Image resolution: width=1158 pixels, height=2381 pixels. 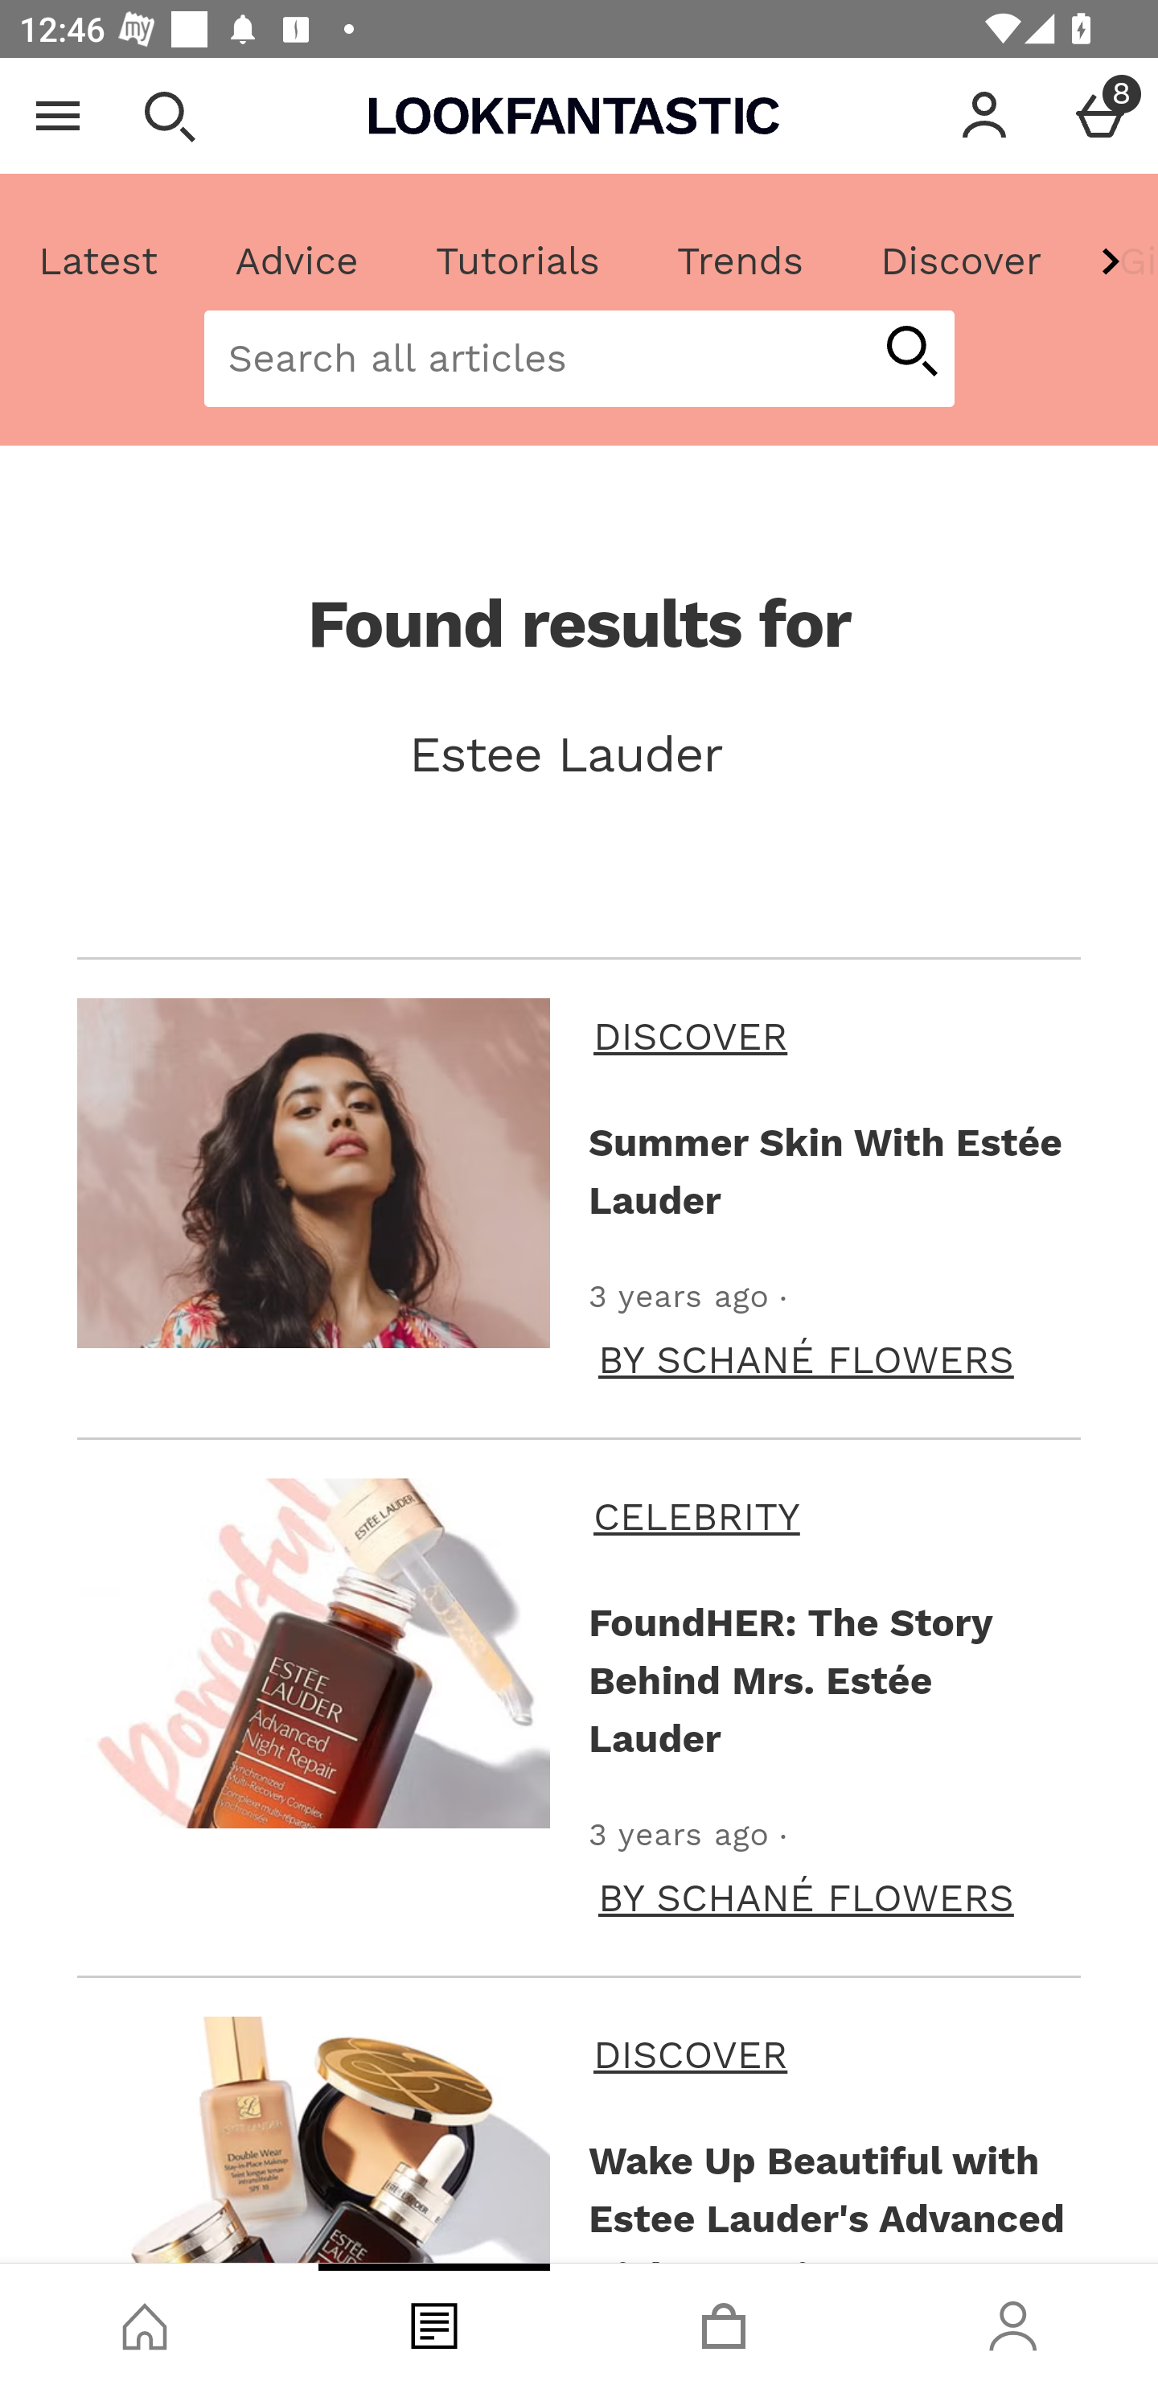 I want to click on Gift Guide, so click(x=1118, y=261).